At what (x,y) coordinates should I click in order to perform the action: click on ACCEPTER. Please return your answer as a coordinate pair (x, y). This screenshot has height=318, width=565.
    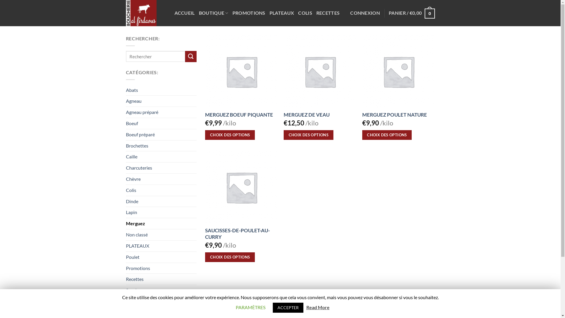
    Looking at the image, I should click on (288, 308).